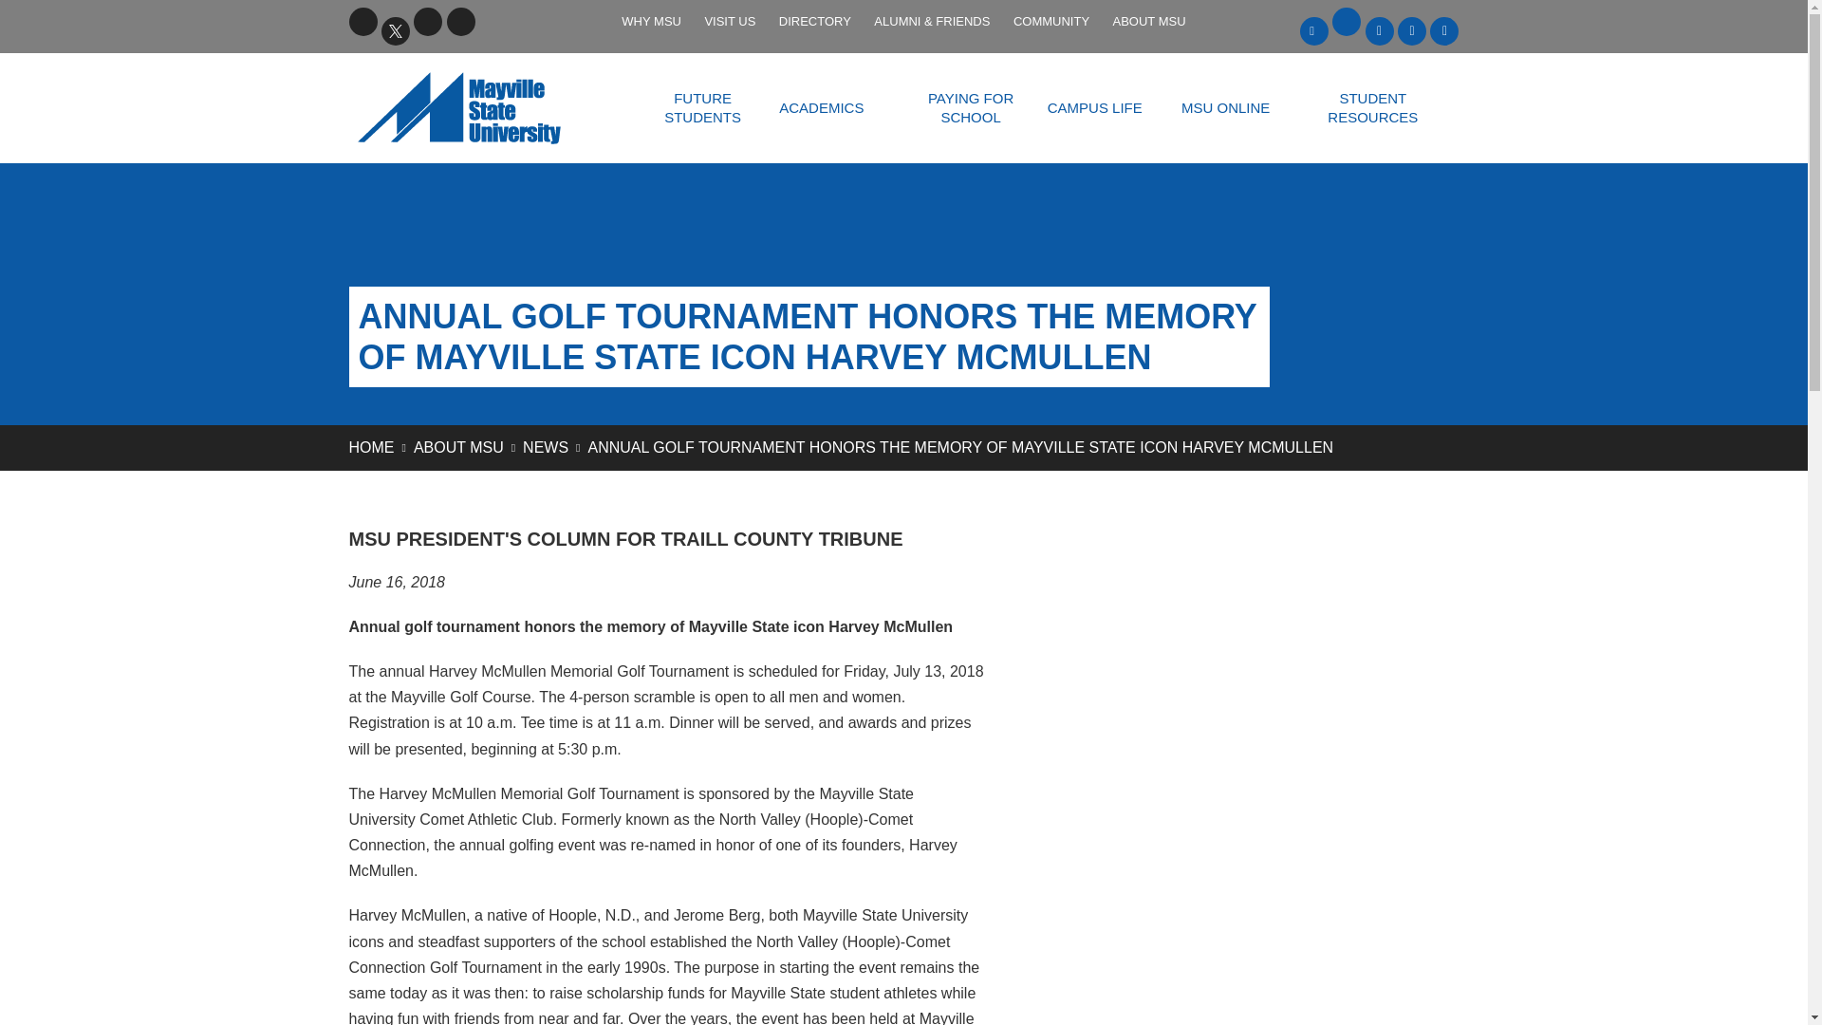  What do you see at coordinates (461, 21) in the screenshot?
I see `Instagram` at bounding box center [461, 21].